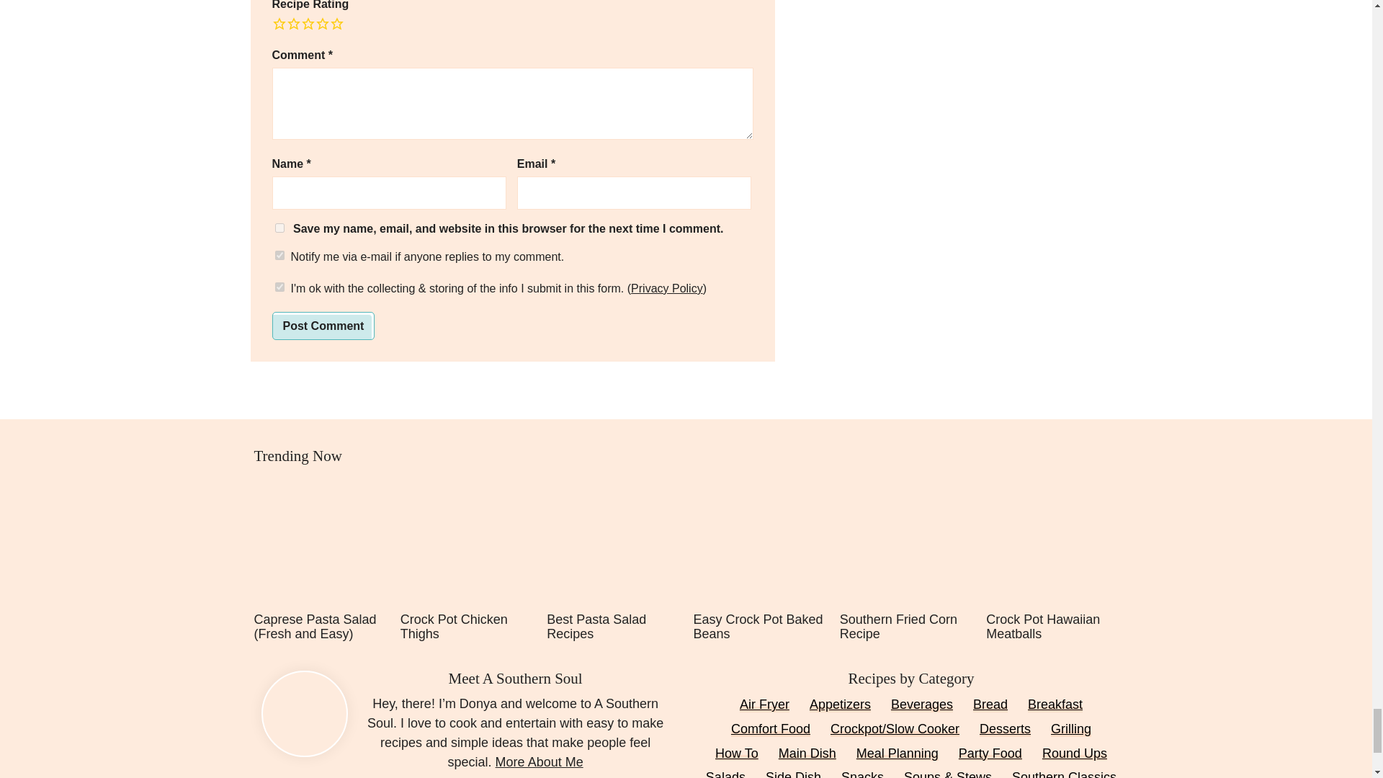  What do you see at coordinates (666, 288) in the screenshot?
I see `Privacy Policy` at bounding box center [666, 288].